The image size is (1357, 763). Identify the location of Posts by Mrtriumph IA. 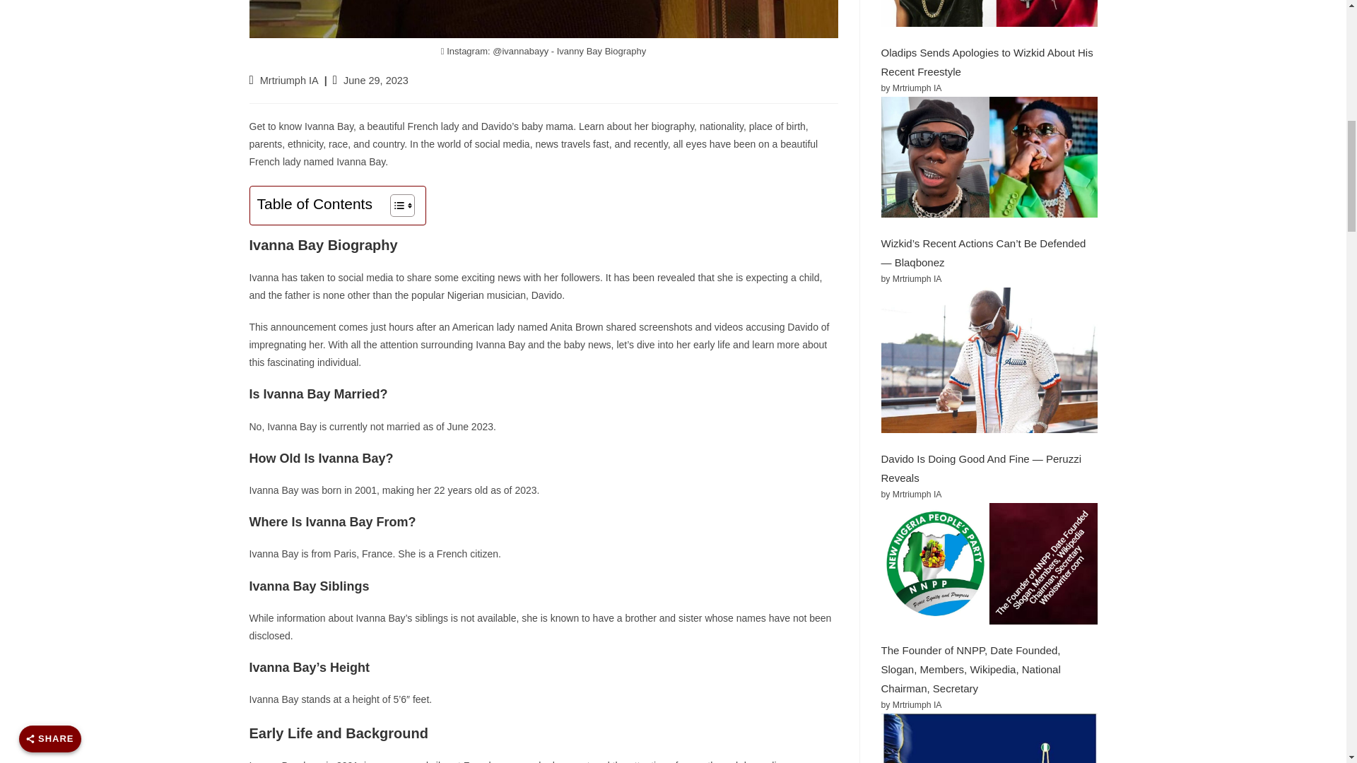
(290, 81).